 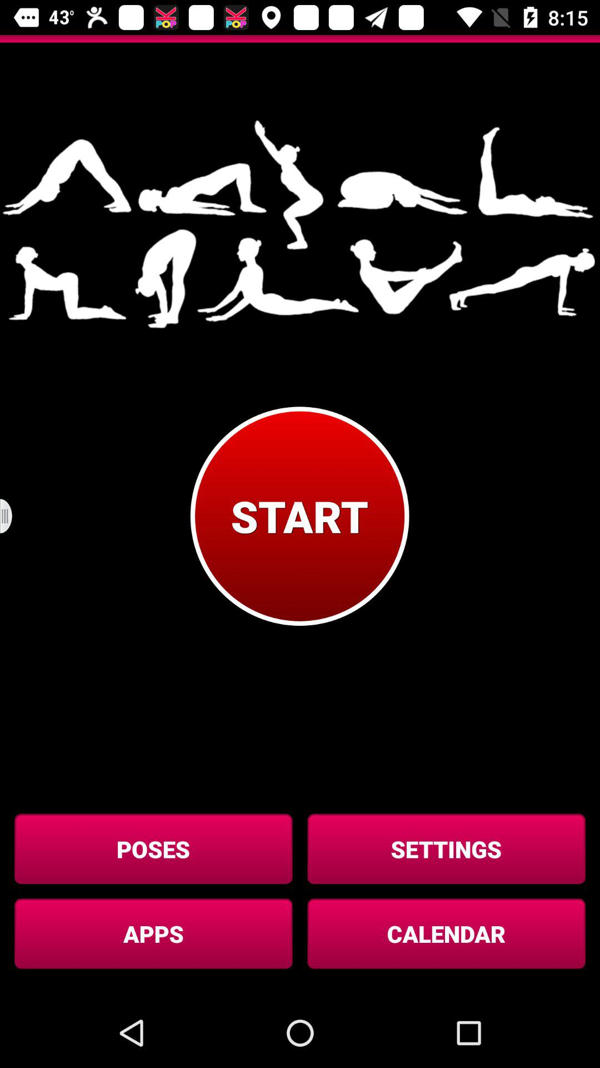 I want to click on choose the icon next to the start icon, so click(x=13, y=516).